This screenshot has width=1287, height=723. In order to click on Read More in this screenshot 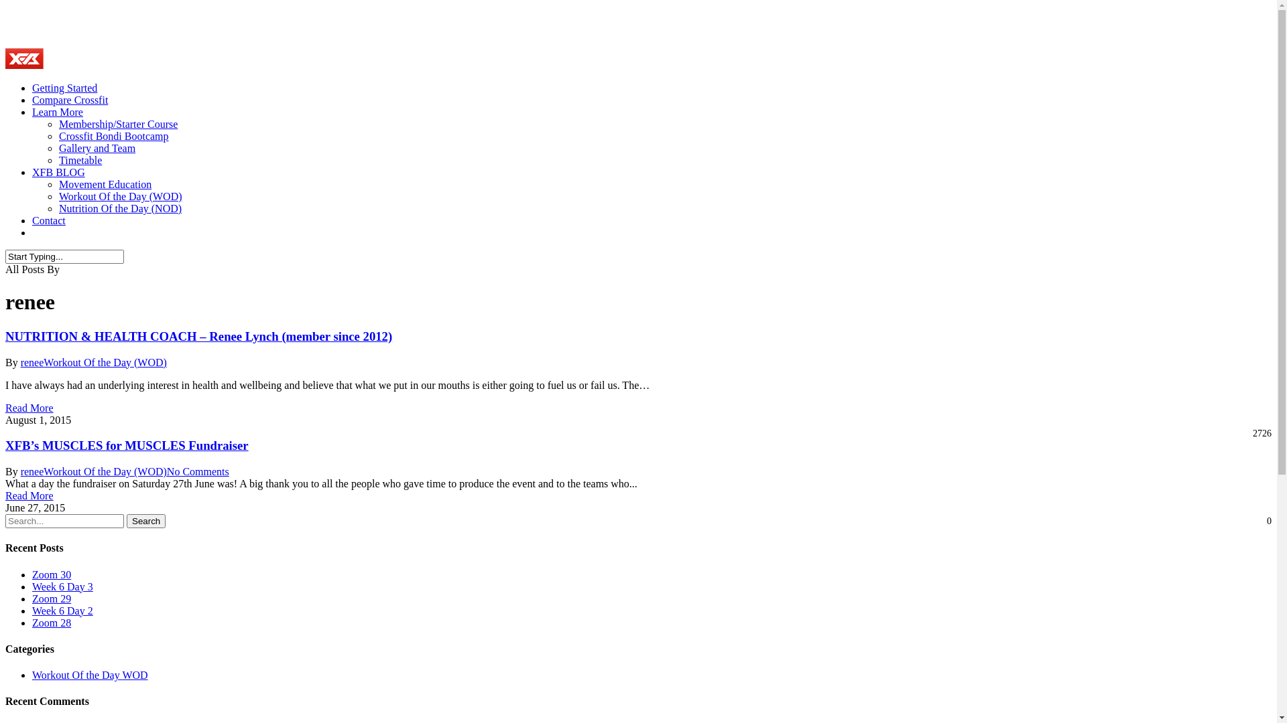, I will do `click(29, 495)`.